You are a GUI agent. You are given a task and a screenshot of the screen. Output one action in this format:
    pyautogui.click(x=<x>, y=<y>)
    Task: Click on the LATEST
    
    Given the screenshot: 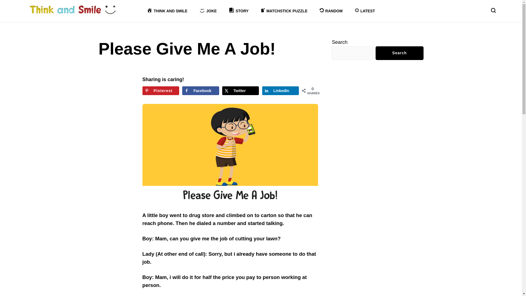 What is the action you would take?
    pyautogui.click(x=365, y=11)
    